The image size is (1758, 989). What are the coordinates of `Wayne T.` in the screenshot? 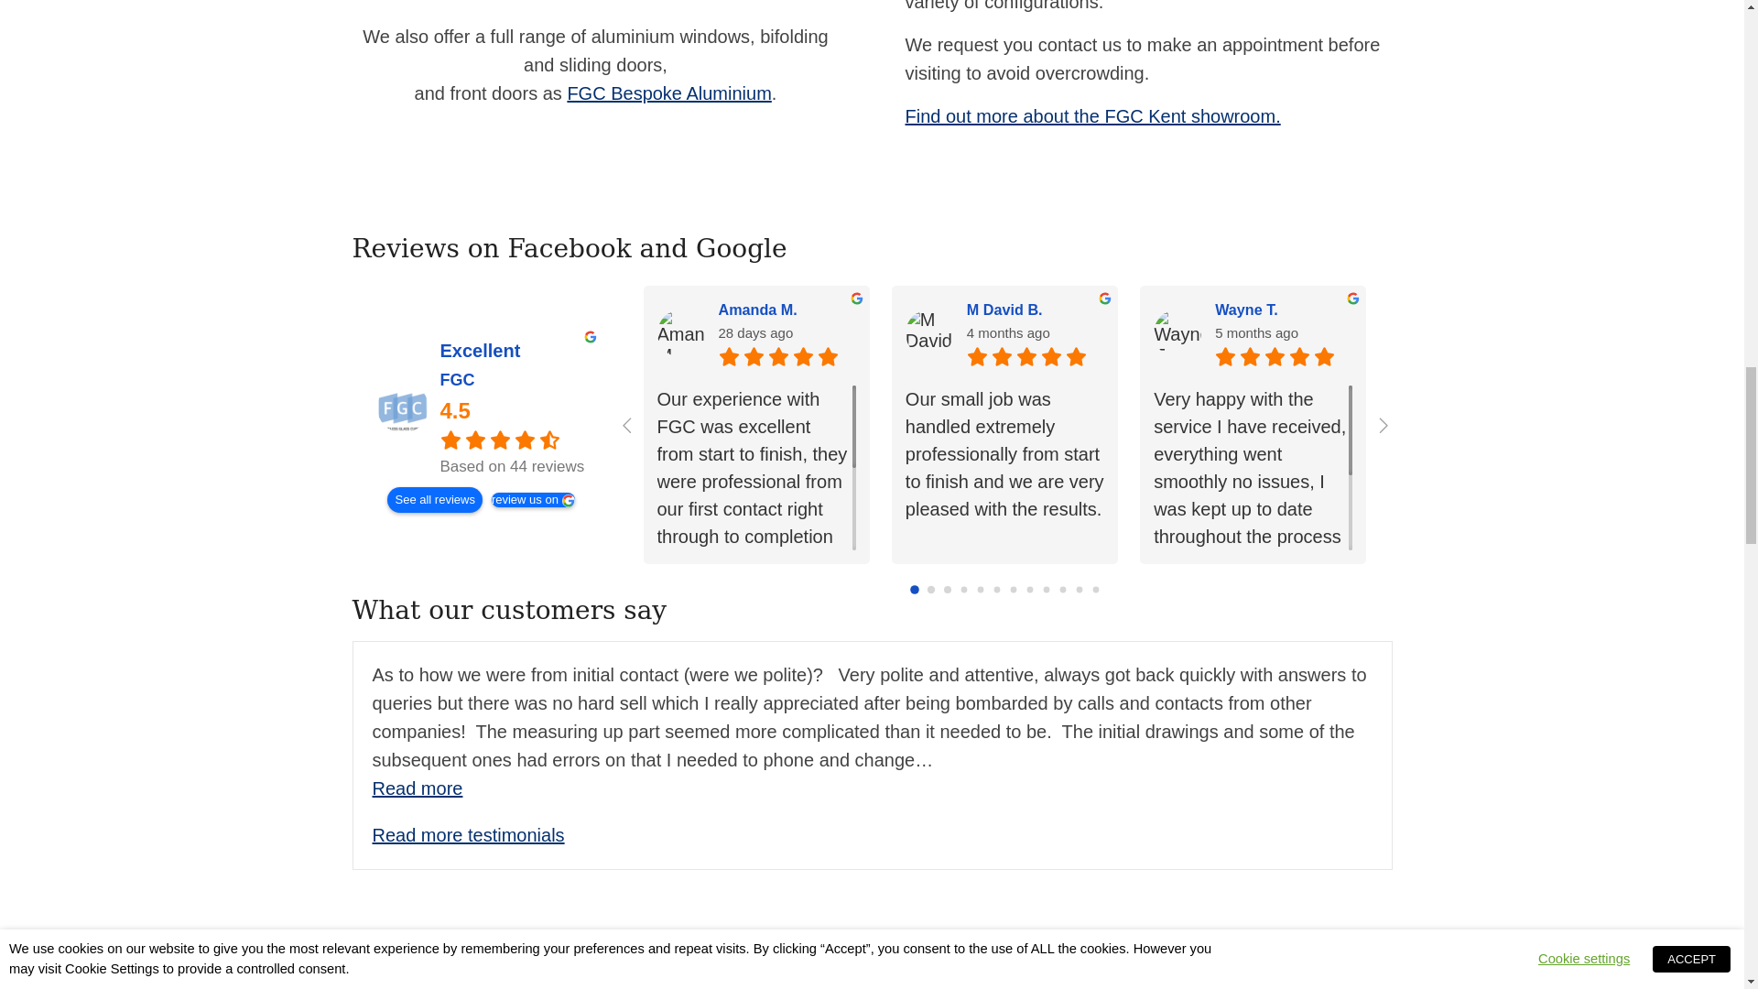 It's located at (1177, 333).